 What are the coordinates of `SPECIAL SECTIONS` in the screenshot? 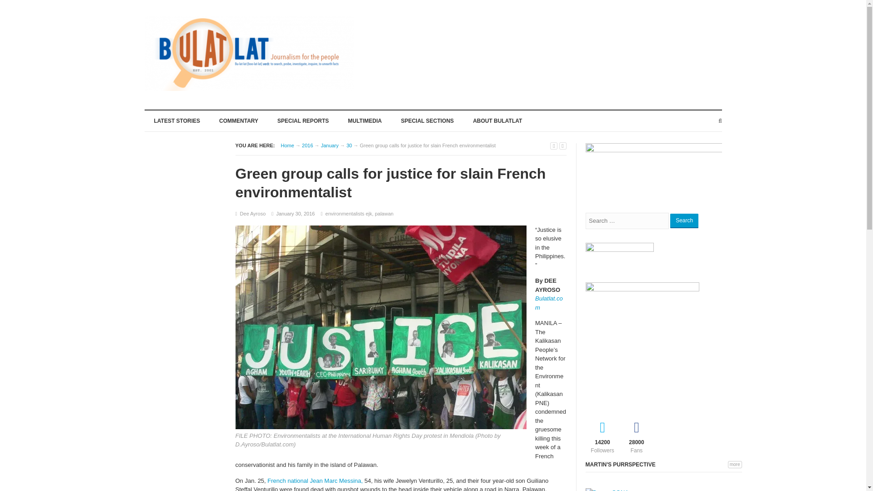 It's located at (427, 120).